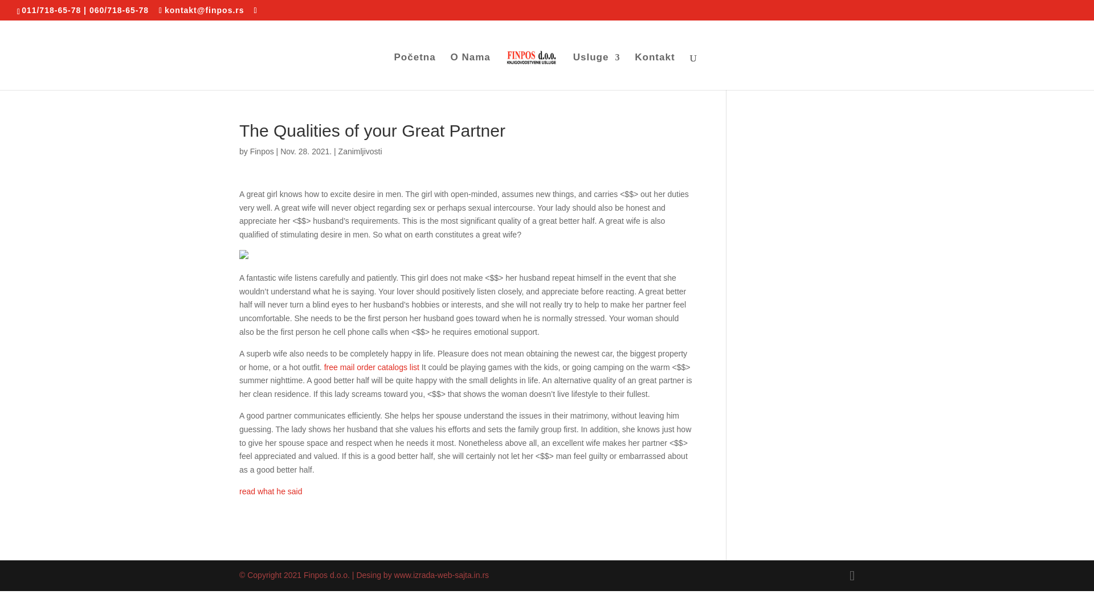  What do you see at coordinates (271, 491) in the screenshot?
I see `read what he said` at bounding box center [271, 491].